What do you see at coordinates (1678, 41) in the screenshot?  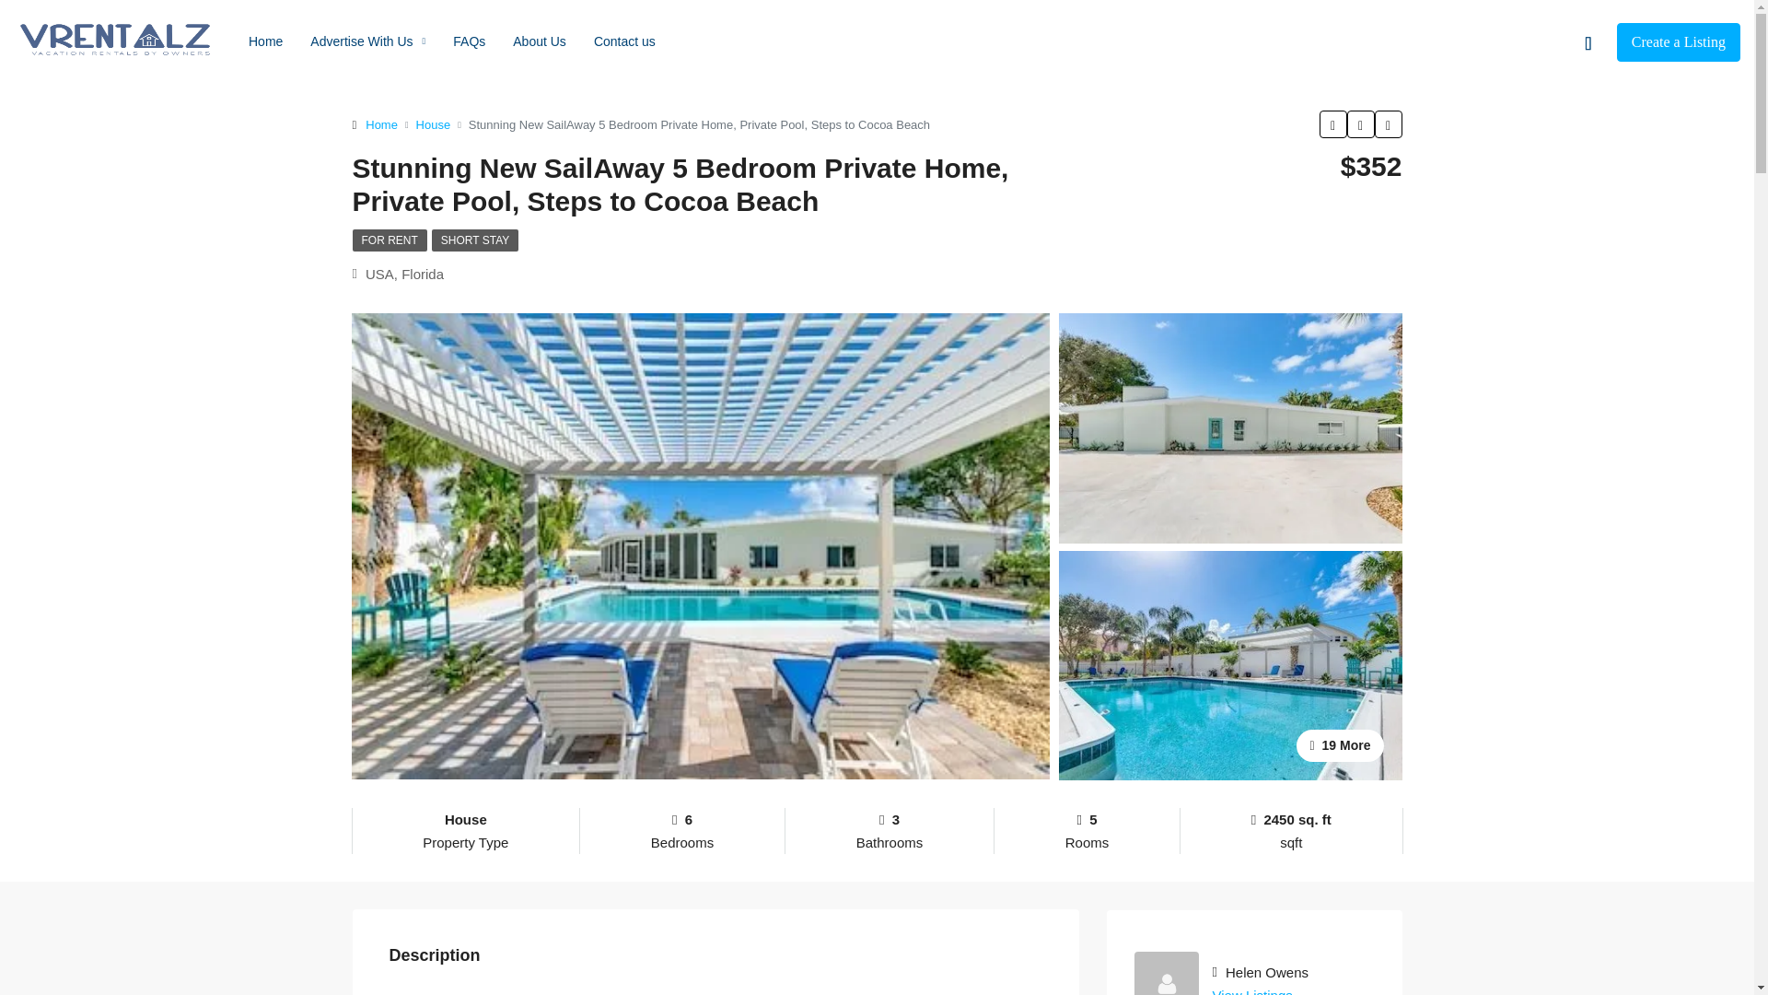 I see `Create a Listing` at bounding box center [1678, 41].